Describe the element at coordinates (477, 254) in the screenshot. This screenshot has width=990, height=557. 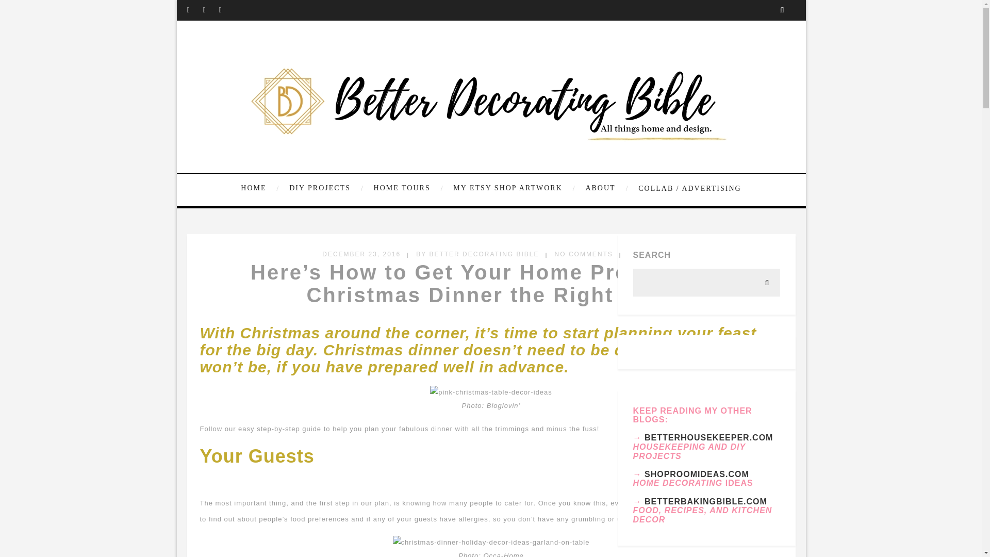
I see `BY BETTER DECORATING BIBLE` at that location.